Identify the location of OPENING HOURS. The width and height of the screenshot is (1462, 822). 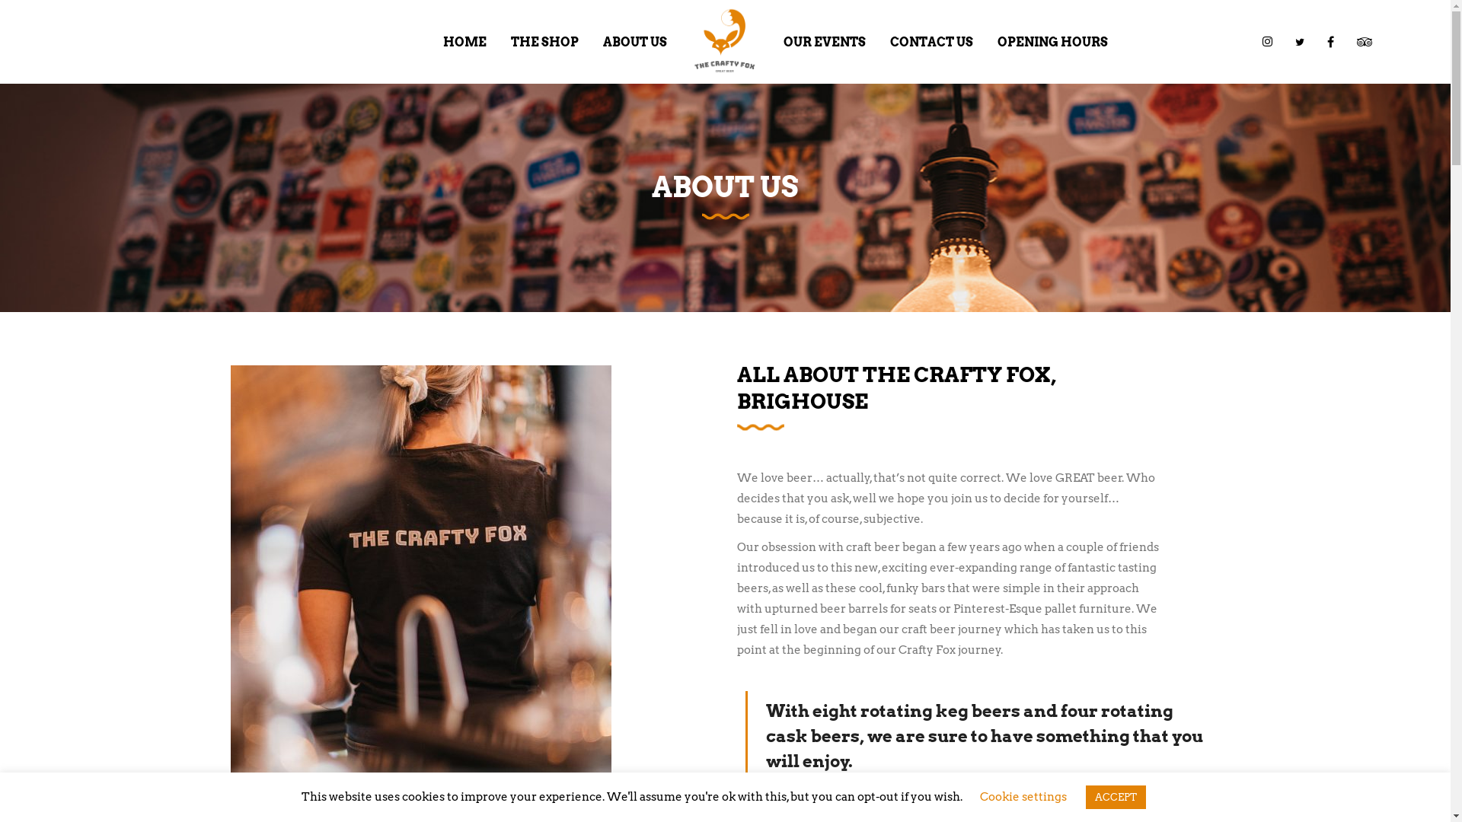
(1052, 42).